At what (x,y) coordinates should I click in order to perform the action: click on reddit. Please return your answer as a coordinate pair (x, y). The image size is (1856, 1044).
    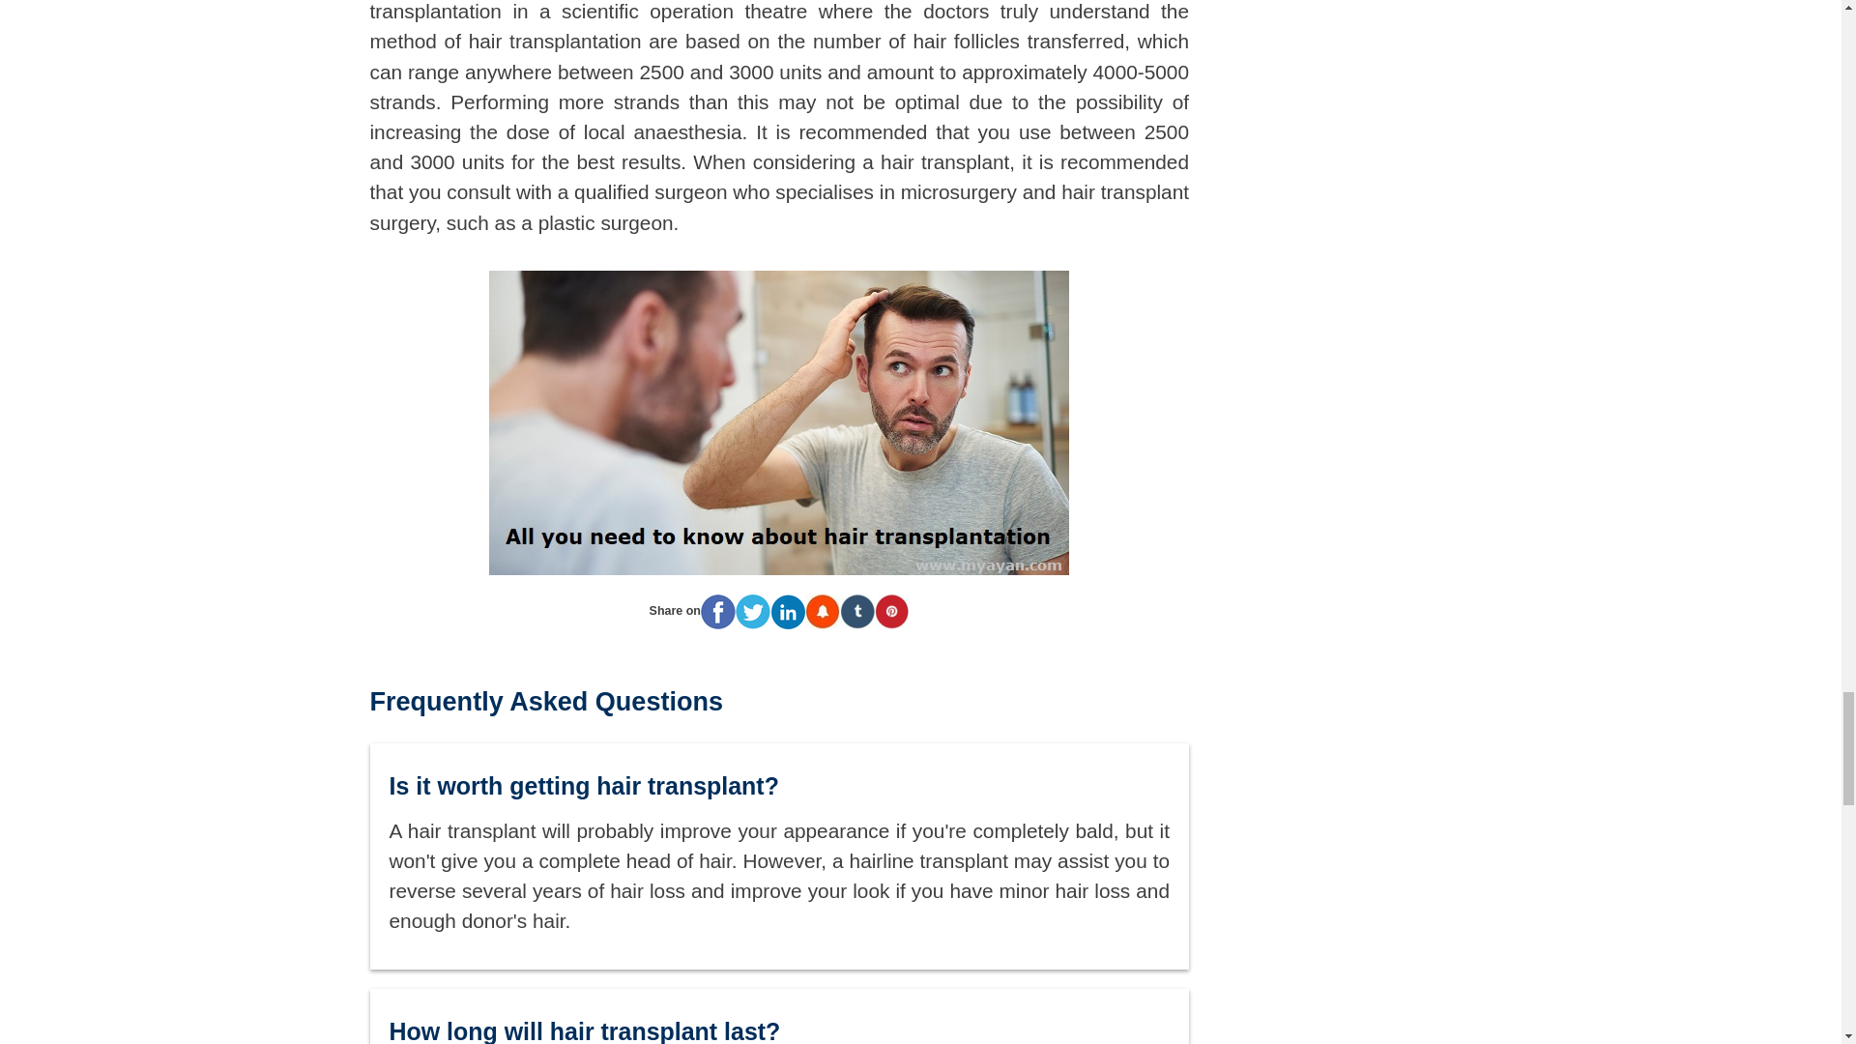
    Looking at the image, I should click on (823, 611).